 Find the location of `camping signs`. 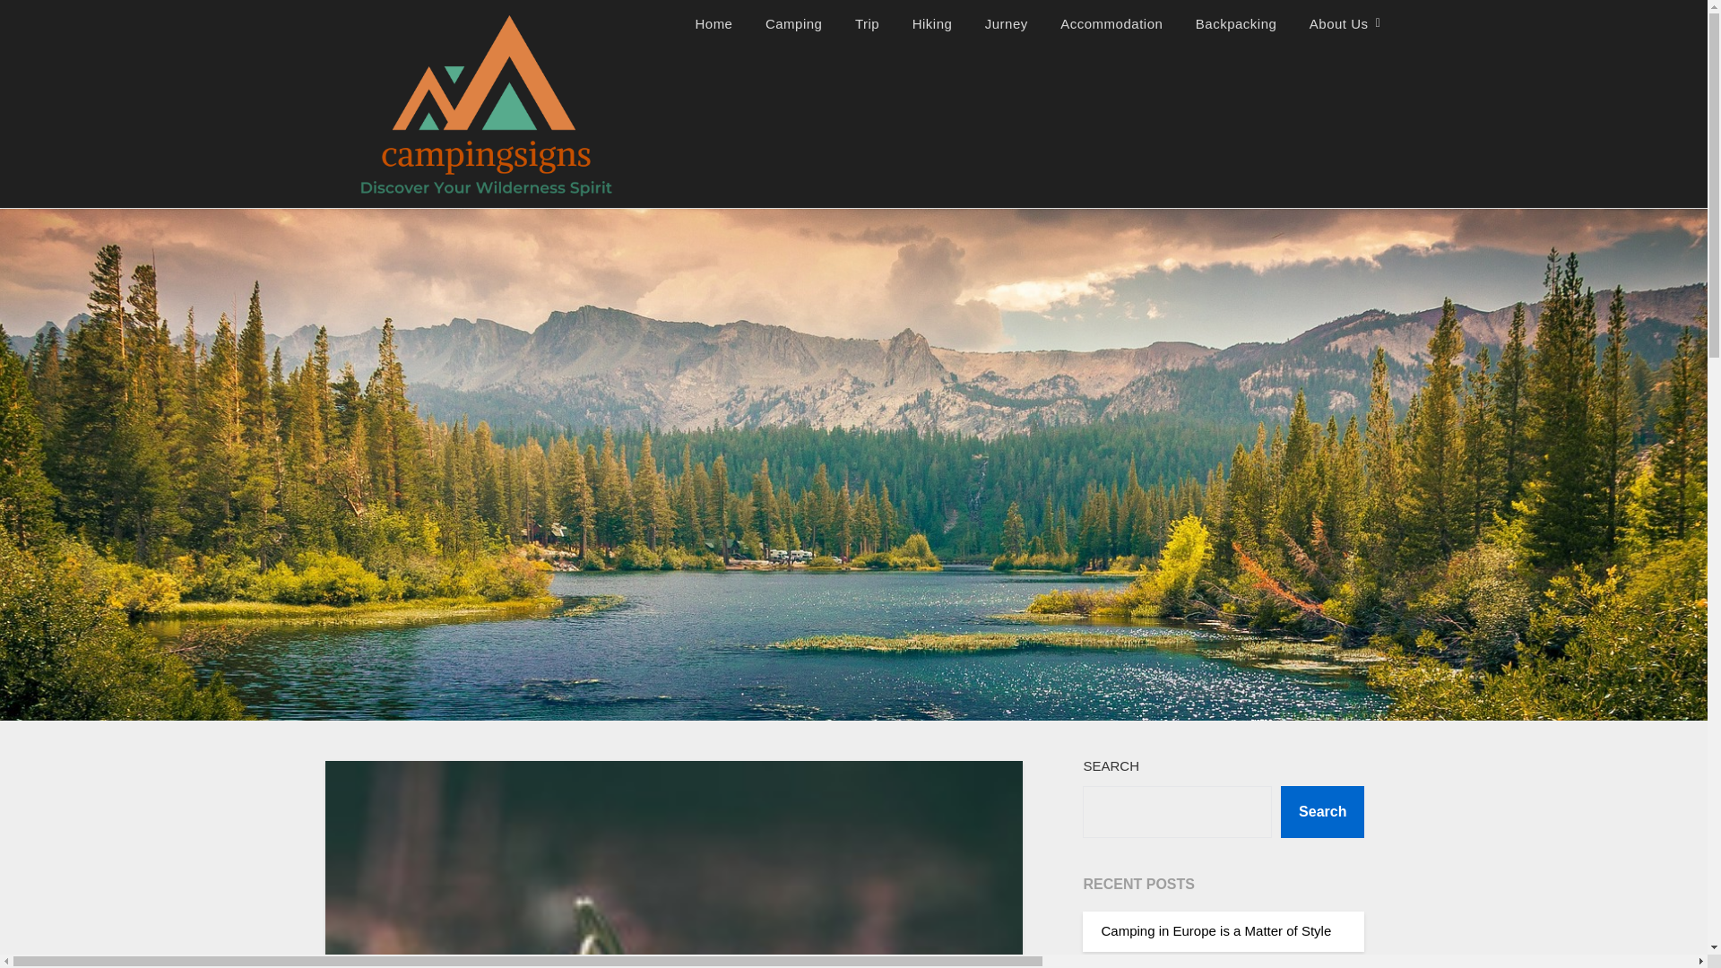

camping signs is located at coordinates (707, 23).